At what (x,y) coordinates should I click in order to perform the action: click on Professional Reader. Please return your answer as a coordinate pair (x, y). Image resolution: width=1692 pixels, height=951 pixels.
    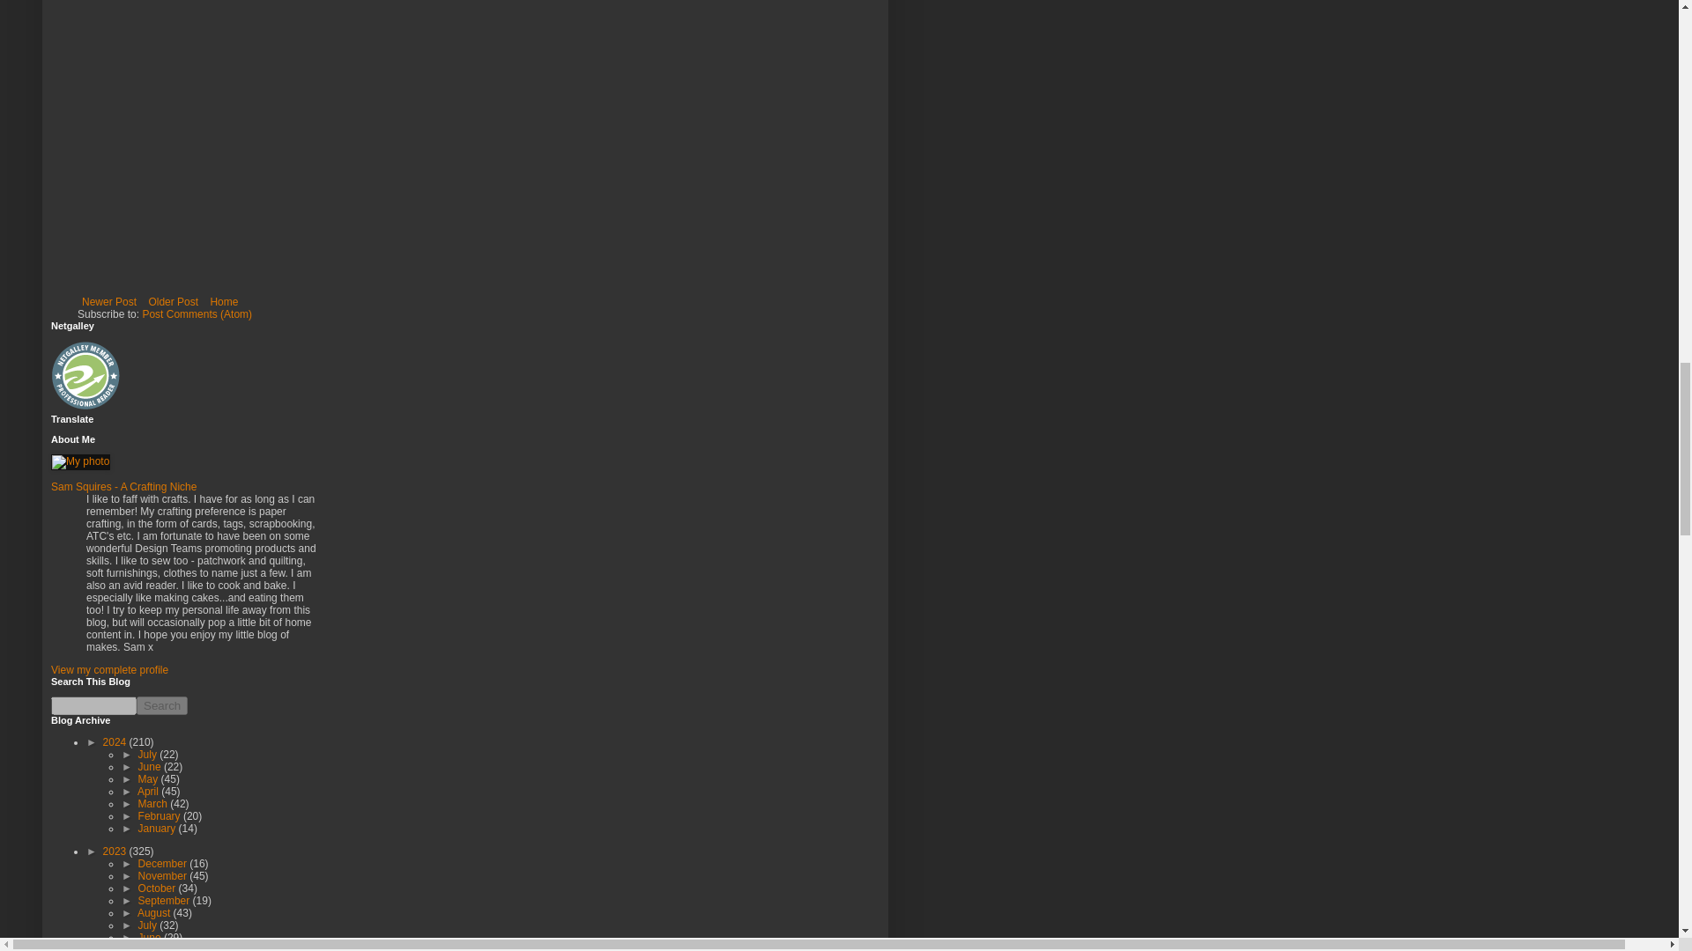
    Looking at the image, I should click on (86, 375).